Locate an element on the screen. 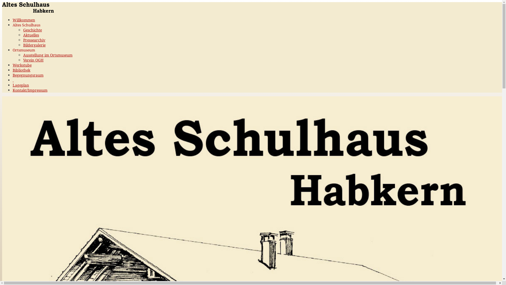 This screenshot has height=285, width=506. Altes Schulhaus is located at coordinates (26, 25).